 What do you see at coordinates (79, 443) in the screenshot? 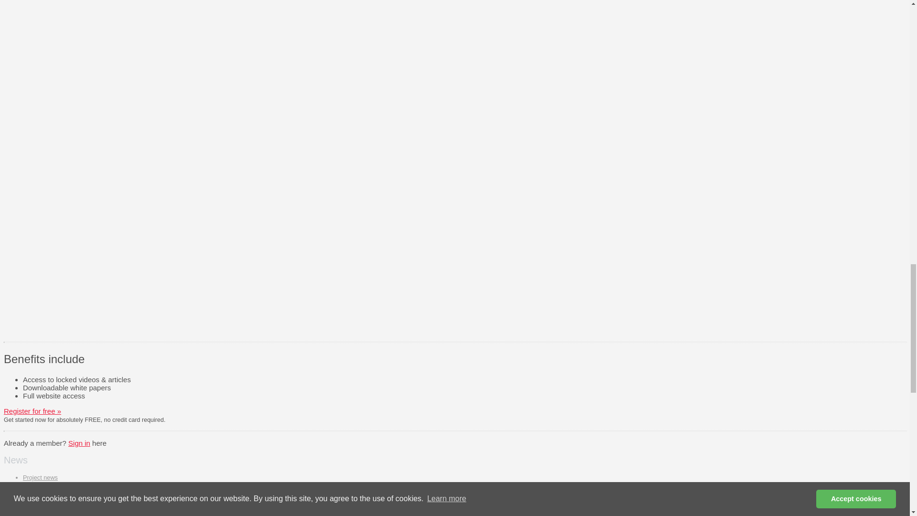
I see `Sign in` at bounding box center [79, 443].